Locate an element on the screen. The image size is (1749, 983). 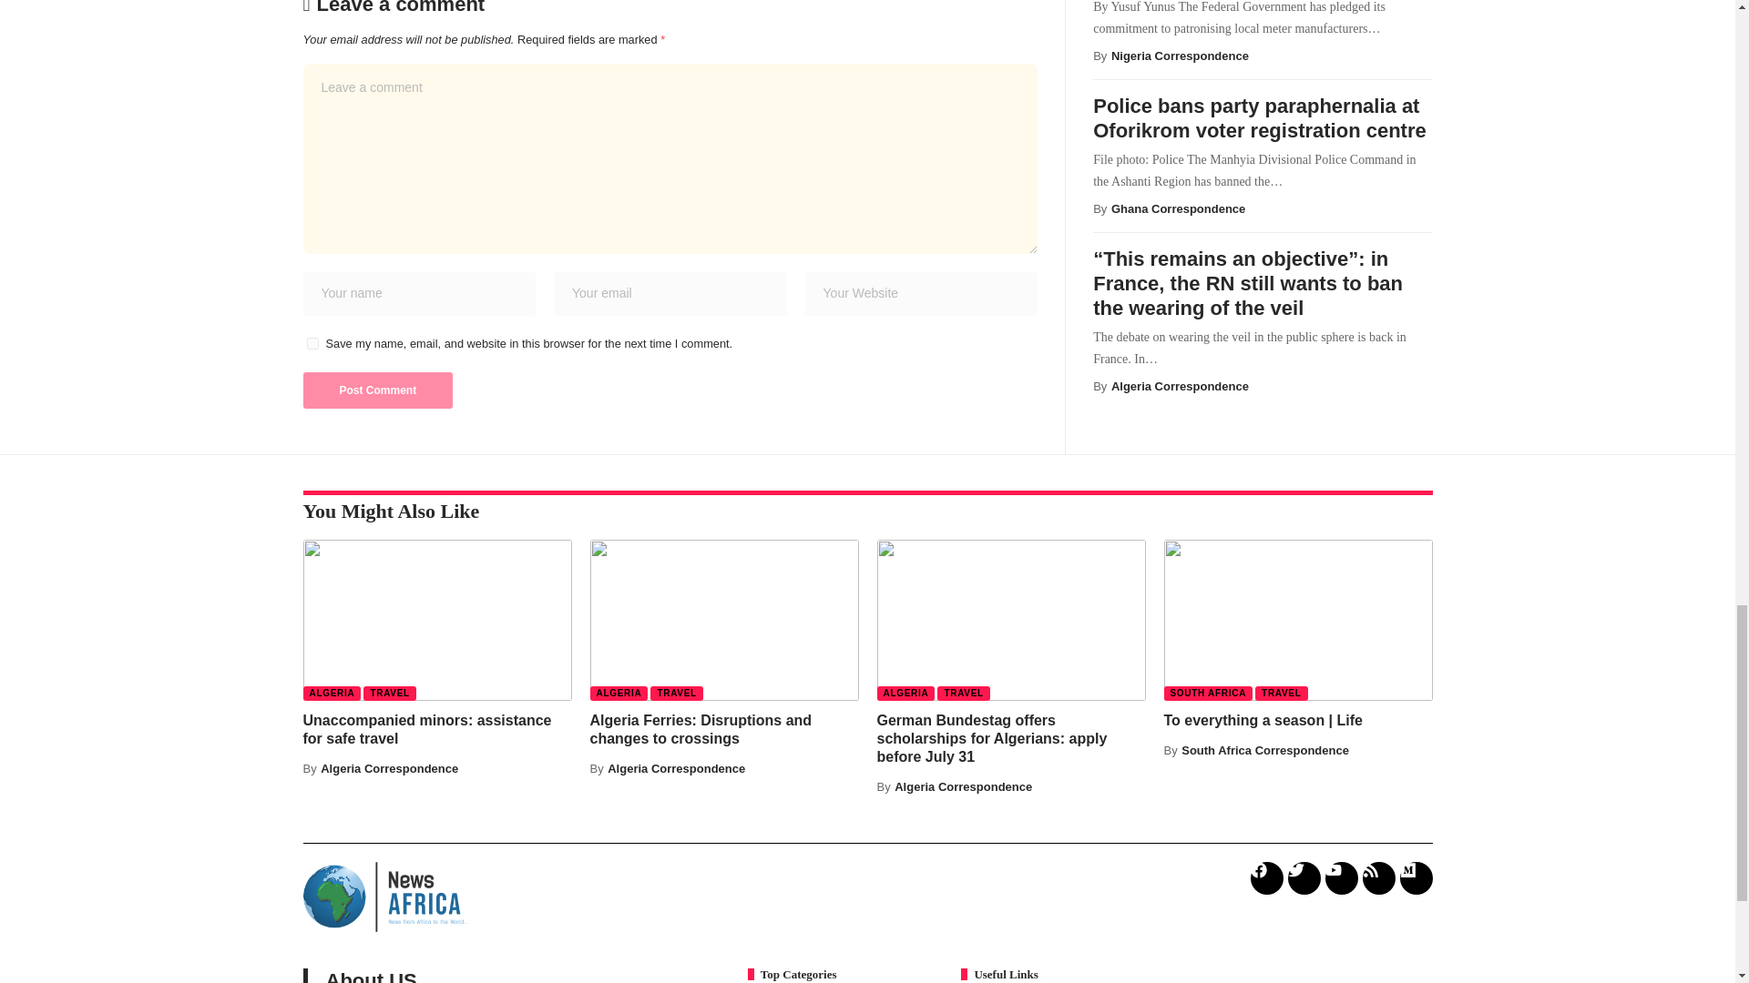
Post Comment is located at coordinates (377, 390).